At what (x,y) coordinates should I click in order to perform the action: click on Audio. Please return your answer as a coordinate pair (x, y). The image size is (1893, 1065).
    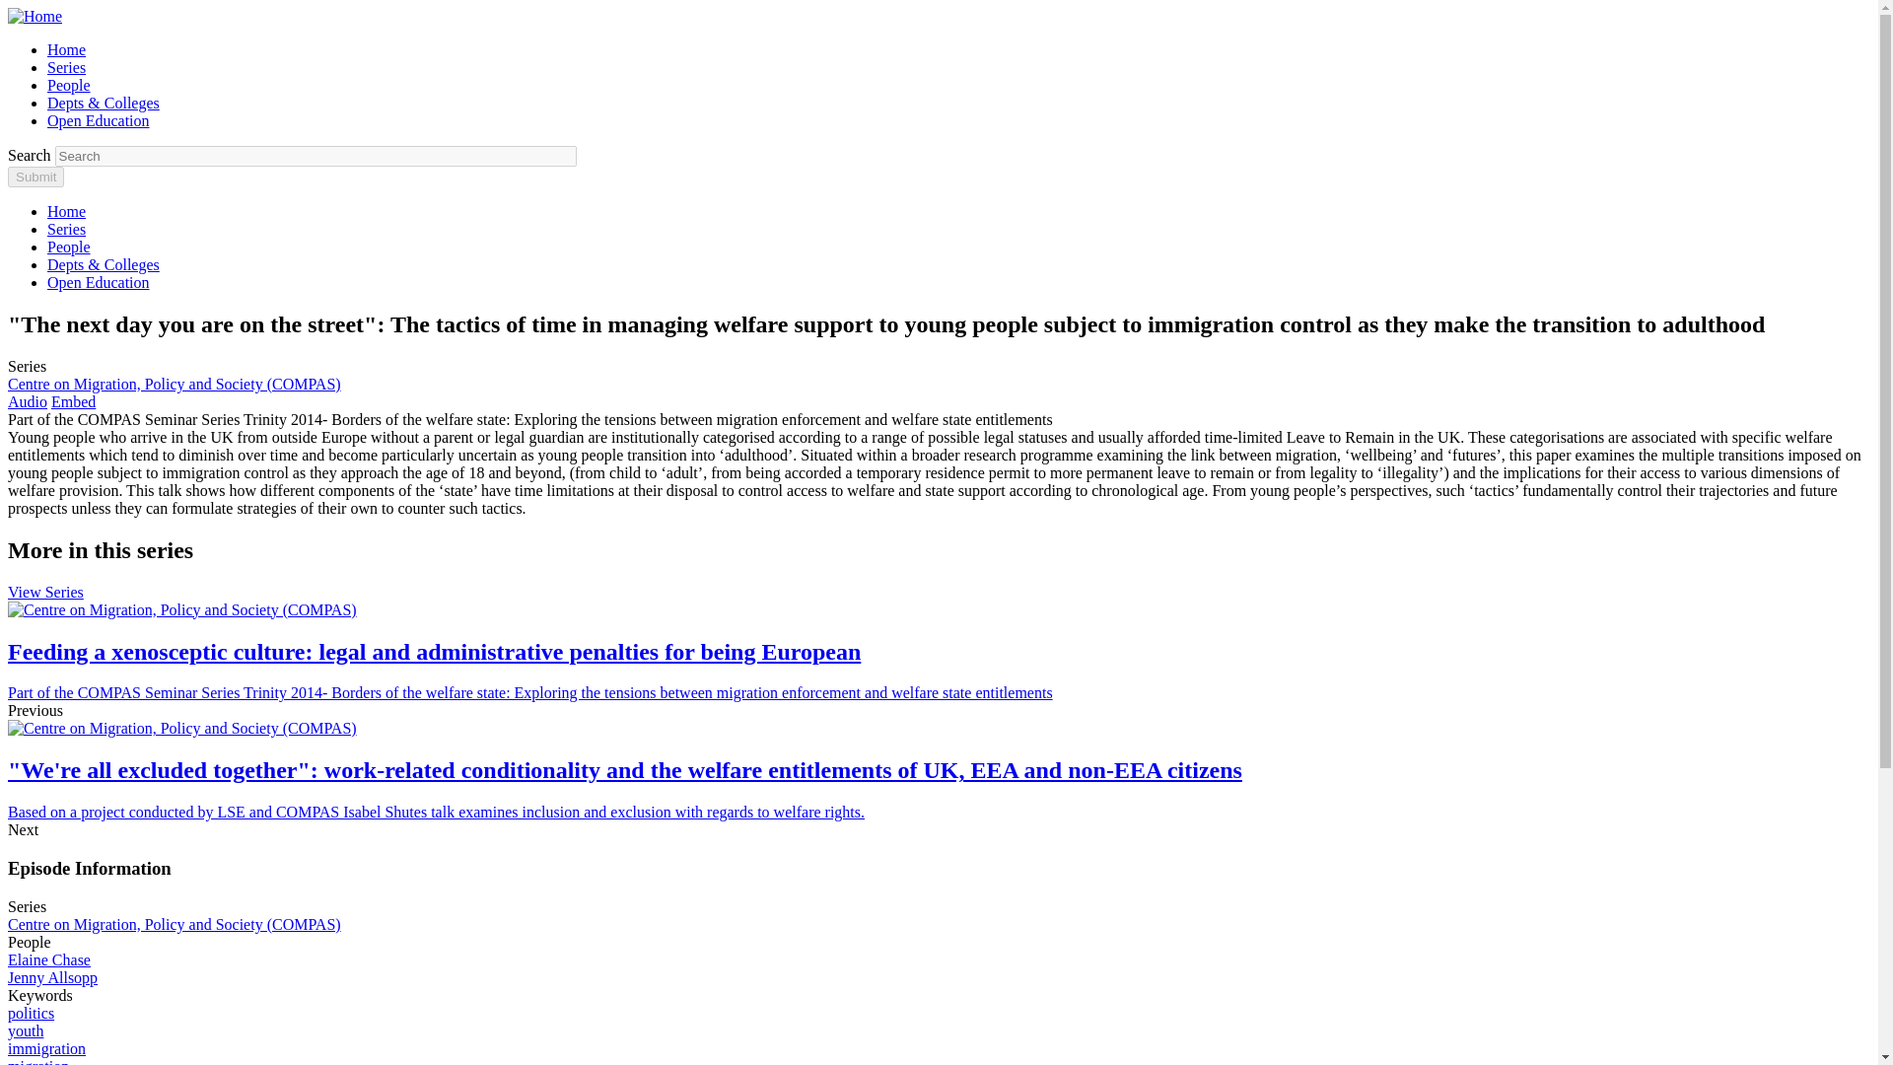
    Looking at the image, I should click on (28, 400).